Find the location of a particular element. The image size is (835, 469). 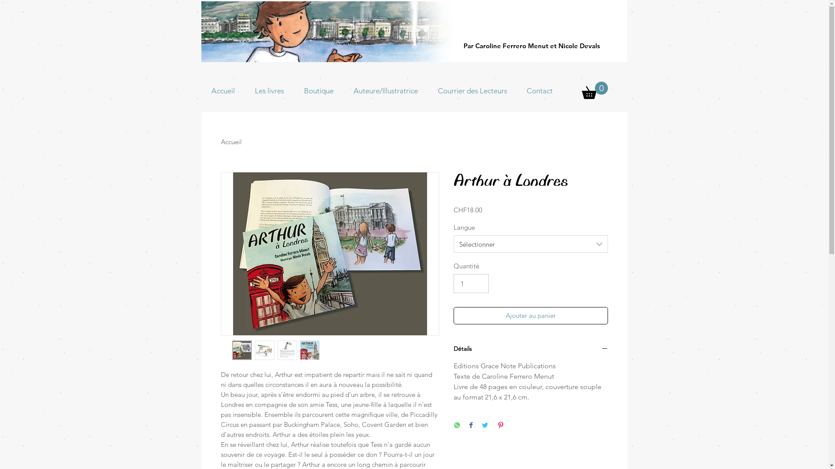

Accueil is located at coordinates (223, 91).